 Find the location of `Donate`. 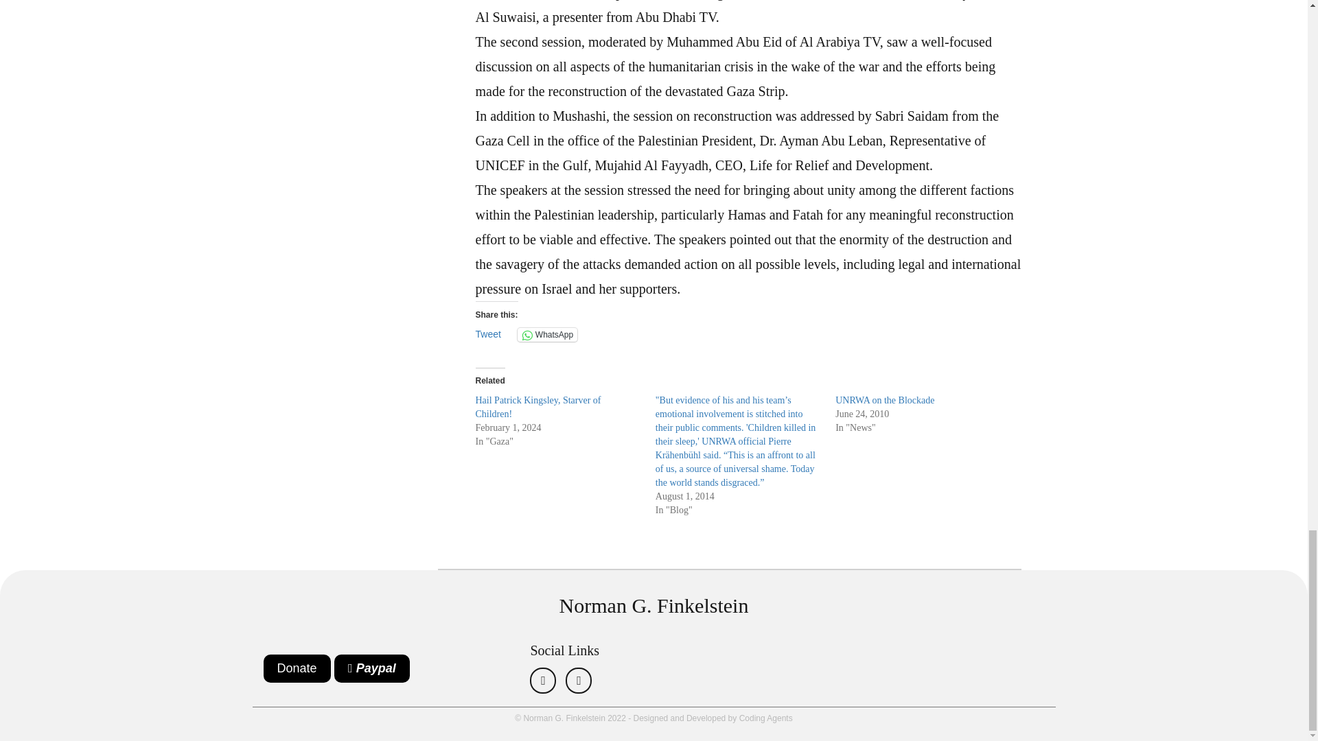

Donate is located at coordinates (297, 668).